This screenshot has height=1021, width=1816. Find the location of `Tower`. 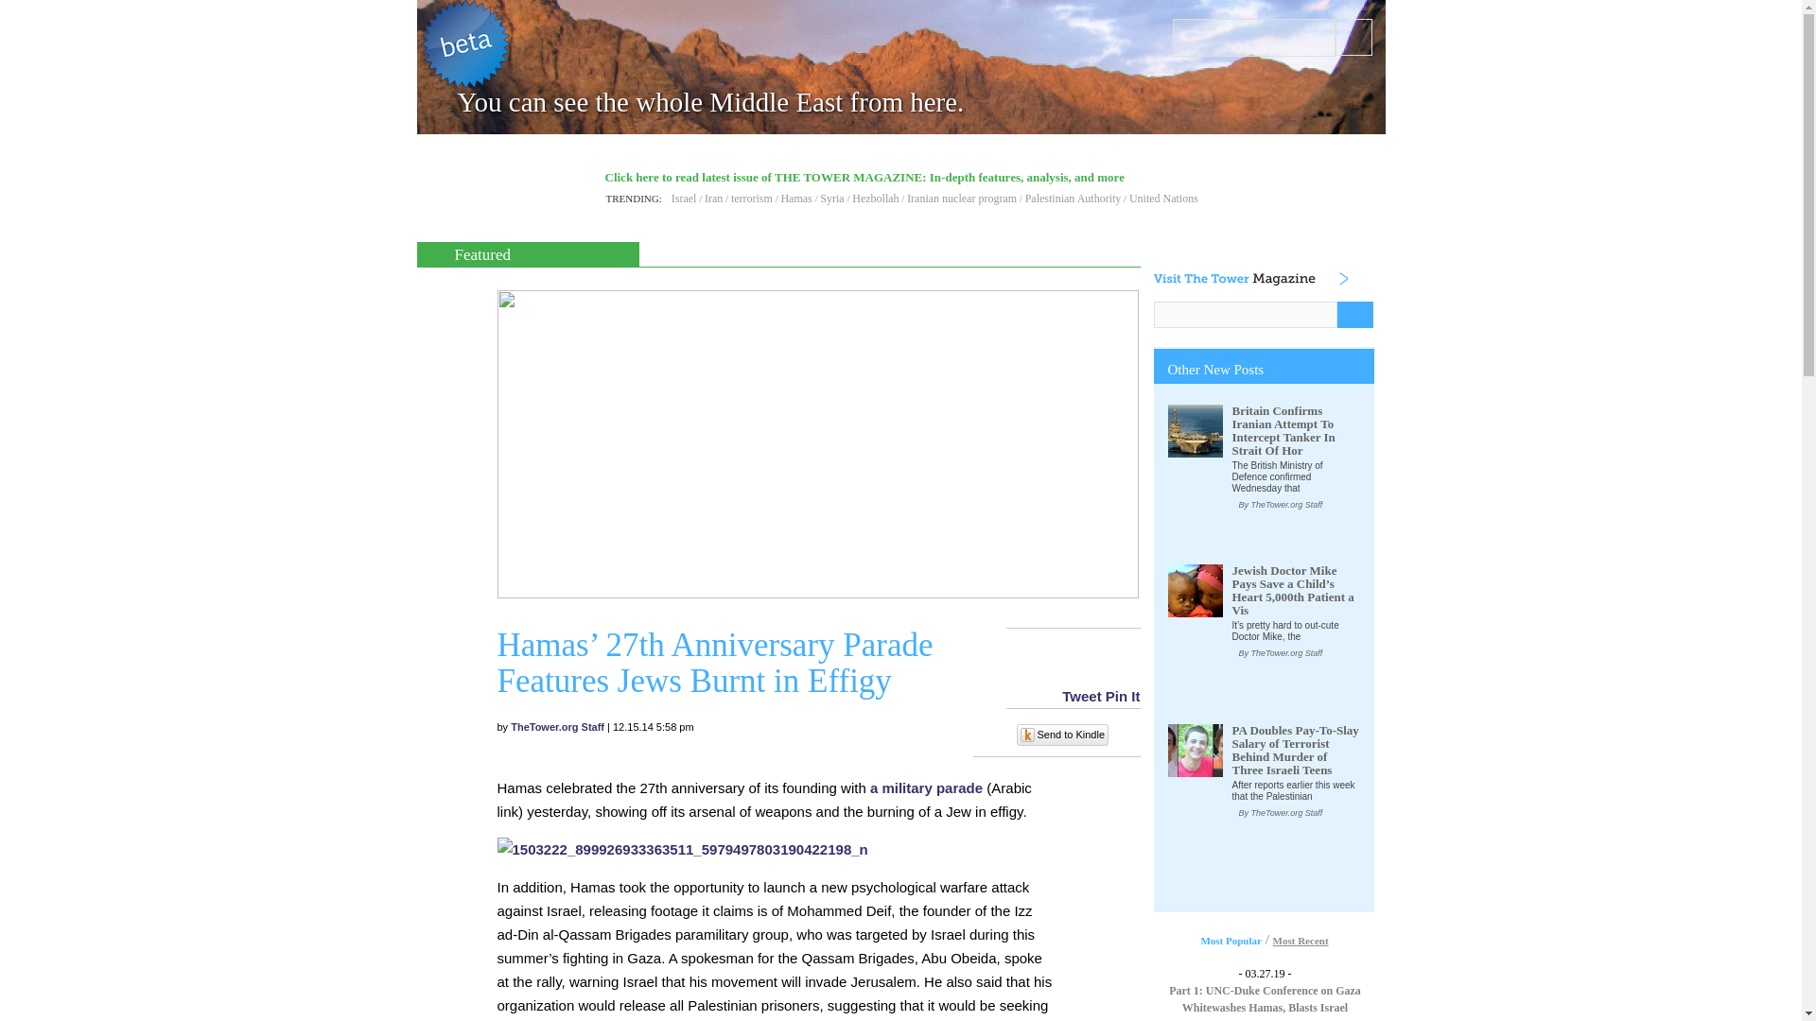

Tower is located at coordinates (498, 187).